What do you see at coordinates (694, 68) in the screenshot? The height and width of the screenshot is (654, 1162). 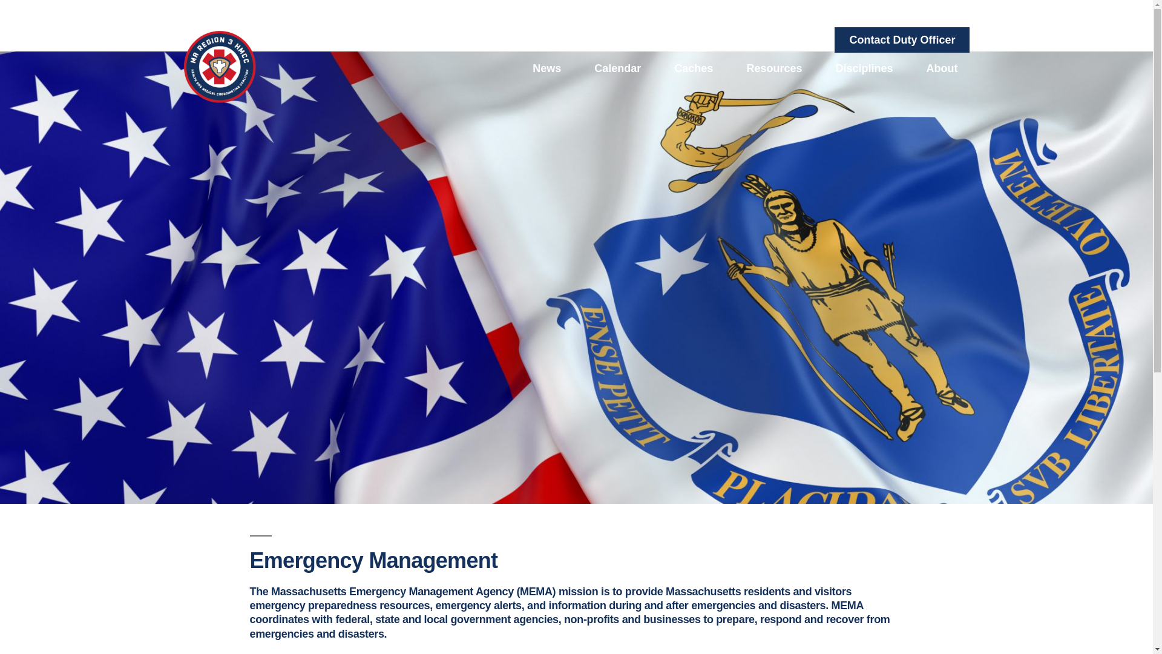 I see `Caches` at bounding box center [694, 68].